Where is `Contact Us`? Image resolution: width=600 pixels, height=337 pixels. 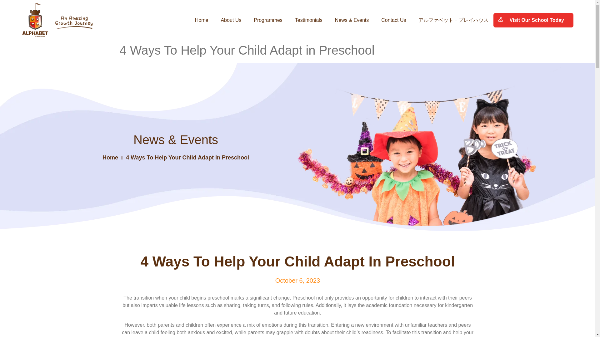 Contact Us is located at coordinates (393, 20).